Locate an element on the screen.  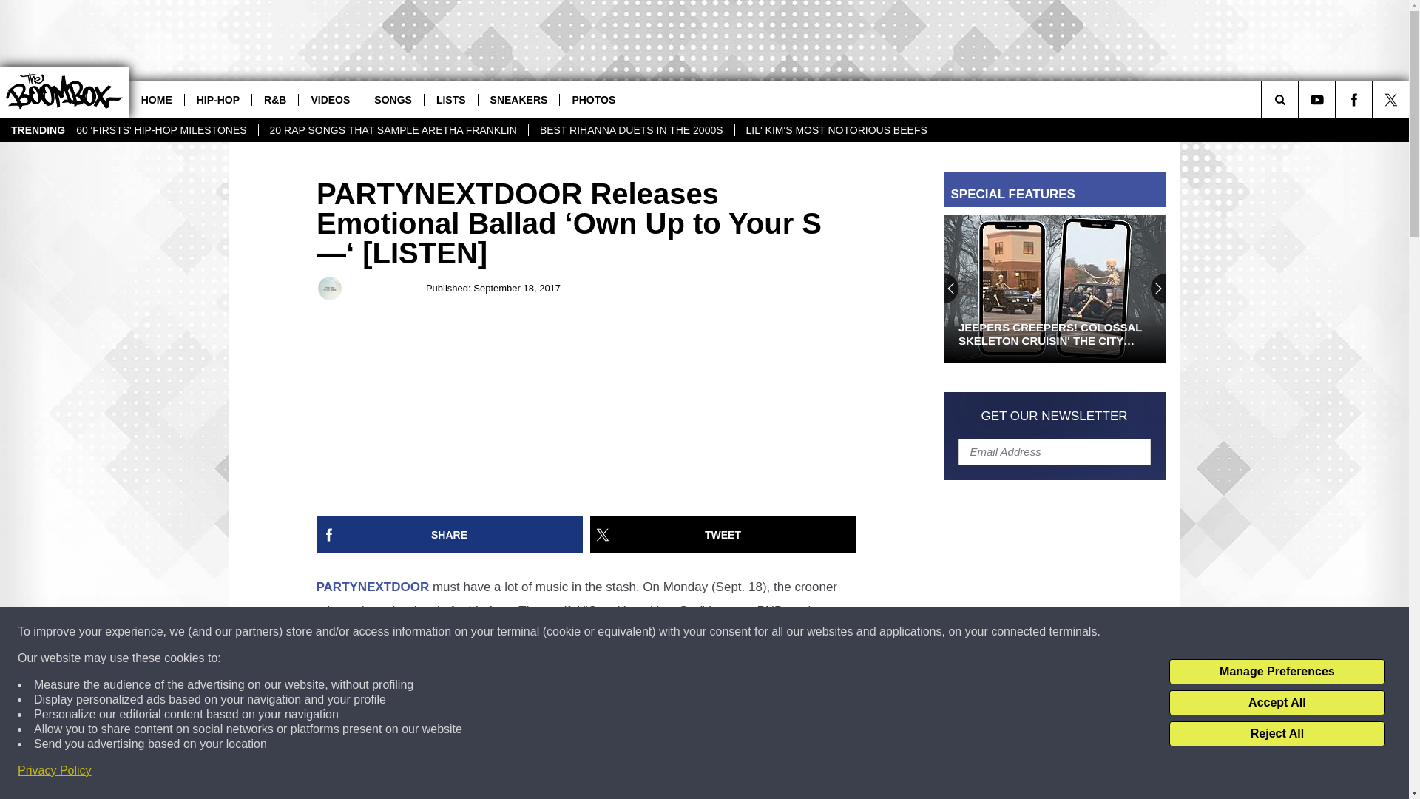
SHARE is located at coordinates (450, 534).